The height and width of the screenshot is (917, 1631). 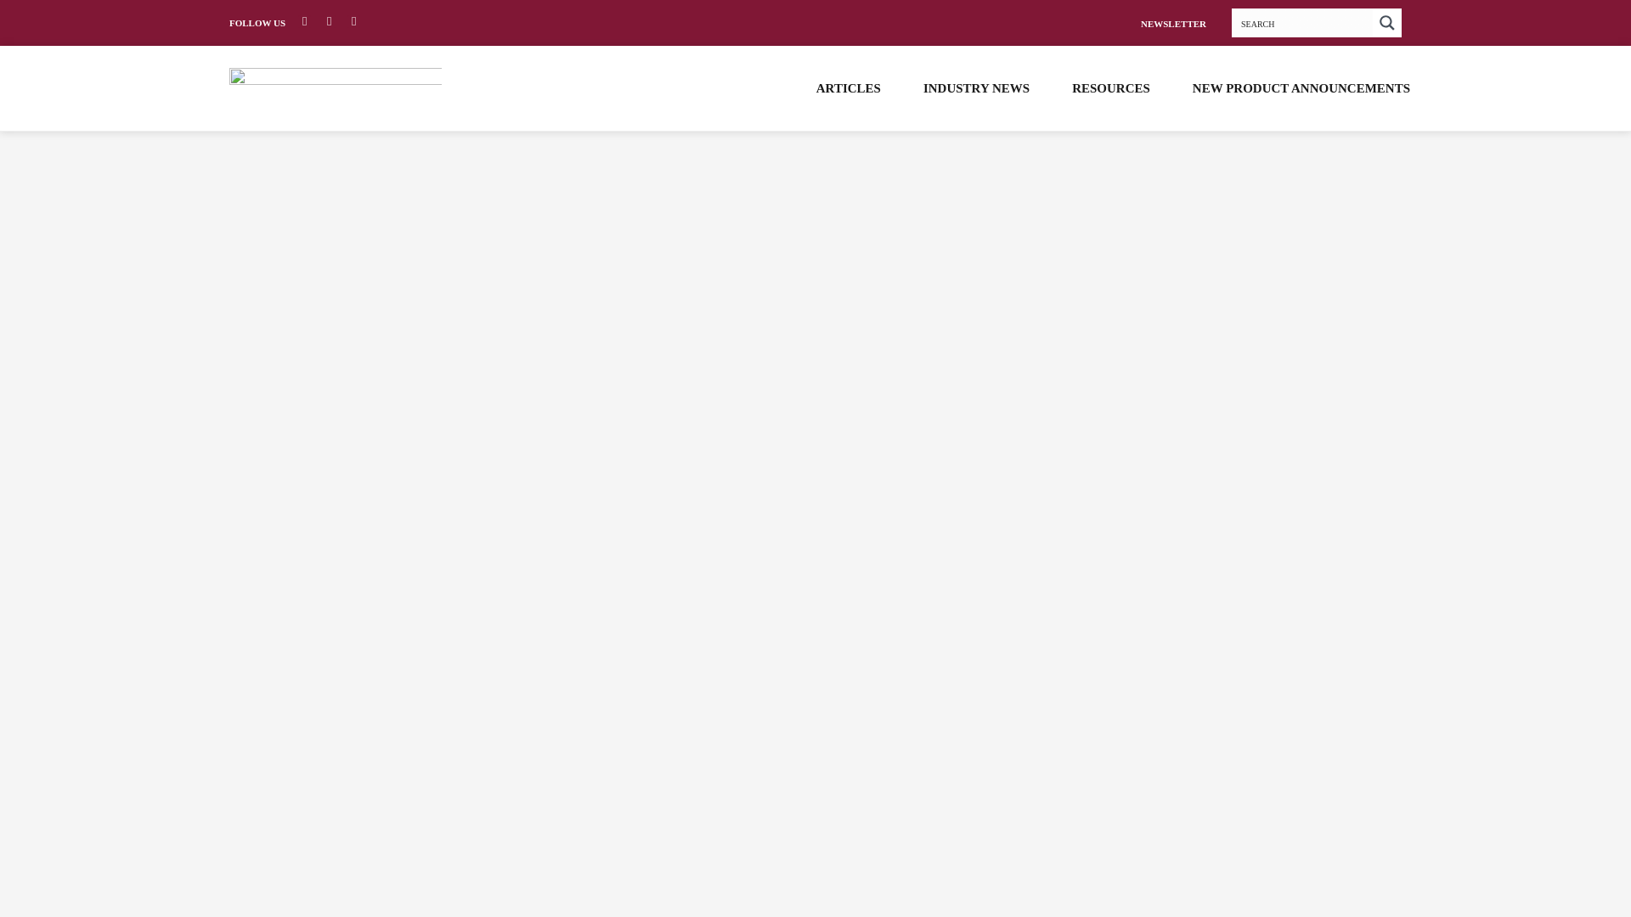 I want to click on ARTICLES, so click(x=848, y=87).